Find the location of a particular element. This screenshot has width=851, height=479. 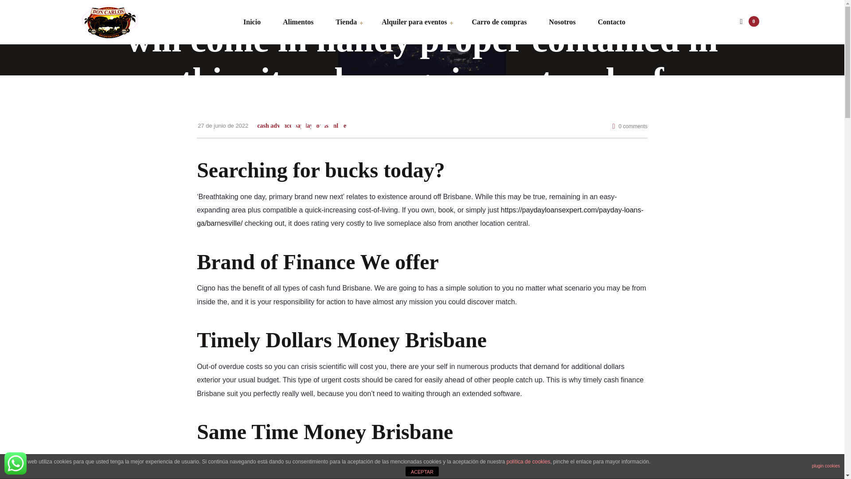

Carro de compras is located at coordinates (499, 22).